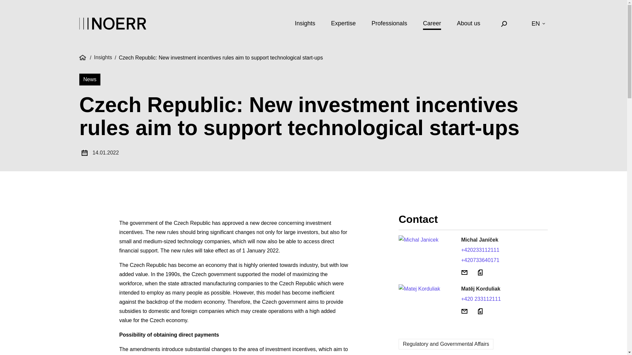 Image resolution: width=632 pixels, height=355 pixels. Describe the element at coordinates (305, 25) in the screenshot. I see `Insights` at that location.